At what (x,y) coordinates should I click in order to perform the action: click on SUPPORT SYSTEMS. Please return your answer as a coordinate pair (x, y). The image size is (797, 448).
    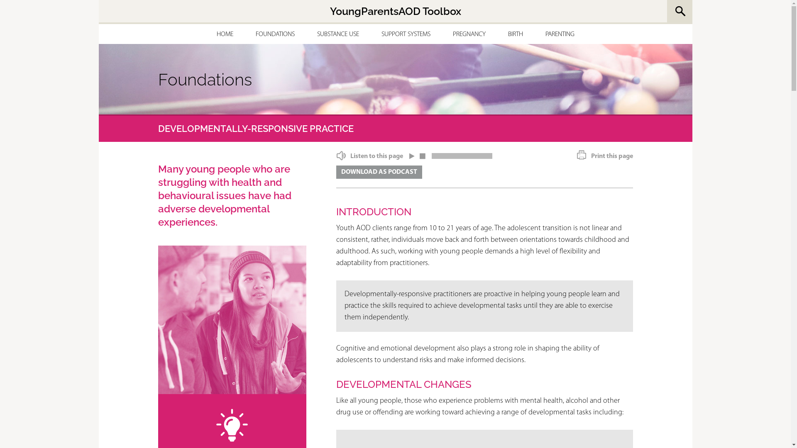
    Looking at the image, I should click on (406, 35).